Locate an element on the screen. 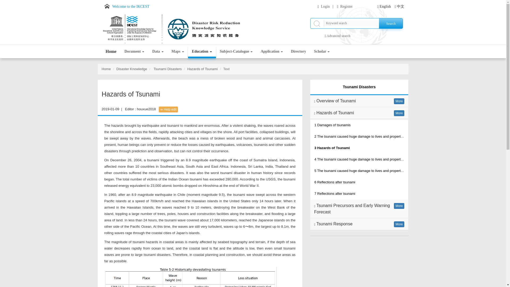  Login is located at coordinates (325, 6).